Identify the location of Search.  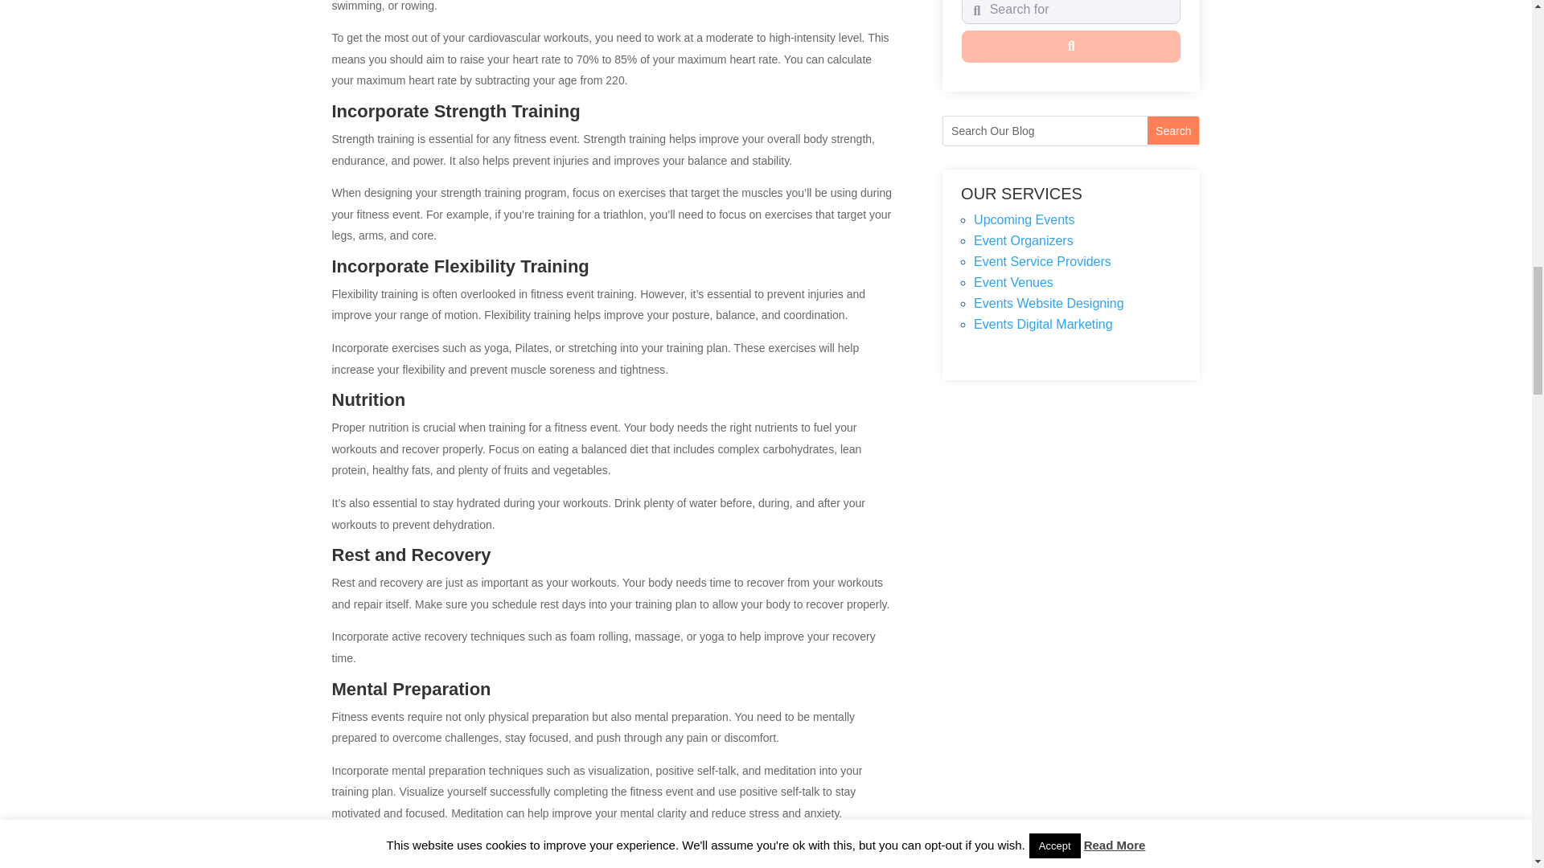
(1172, 130).